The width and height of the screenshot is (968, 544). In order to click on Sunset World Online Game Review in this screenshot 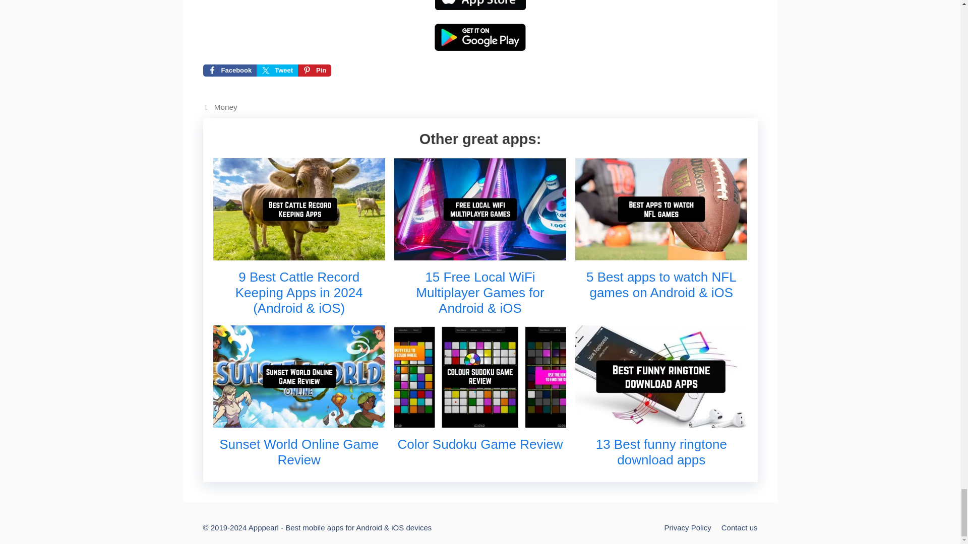, I will do `click(298, 420)`.